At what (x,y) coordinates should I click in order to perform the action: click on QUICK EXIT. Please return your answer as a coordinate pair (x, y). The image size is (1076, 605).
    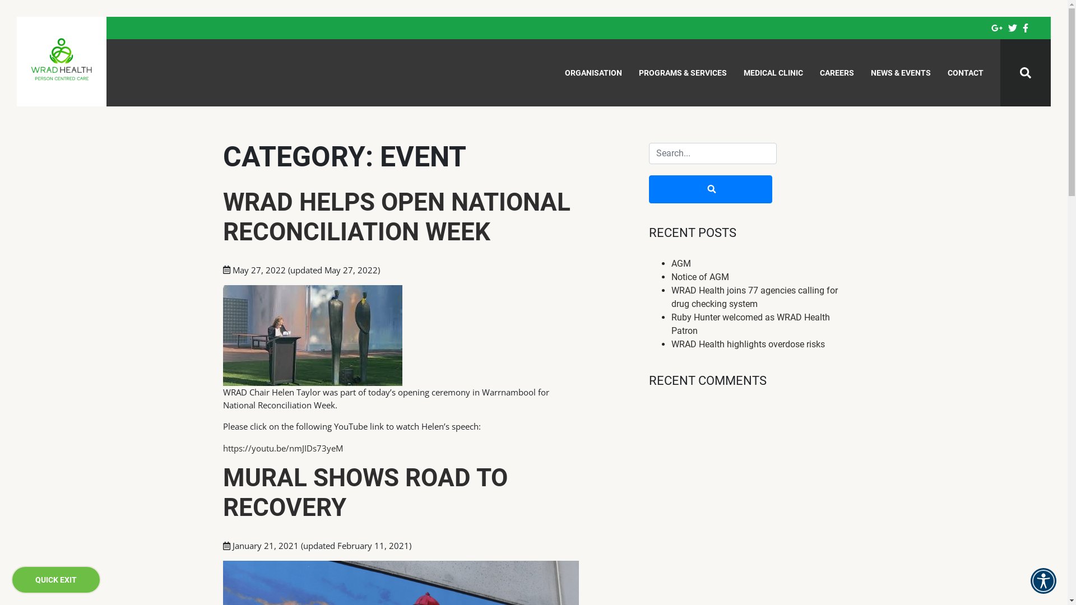
    Looking at the image, I should click on (56, 580).